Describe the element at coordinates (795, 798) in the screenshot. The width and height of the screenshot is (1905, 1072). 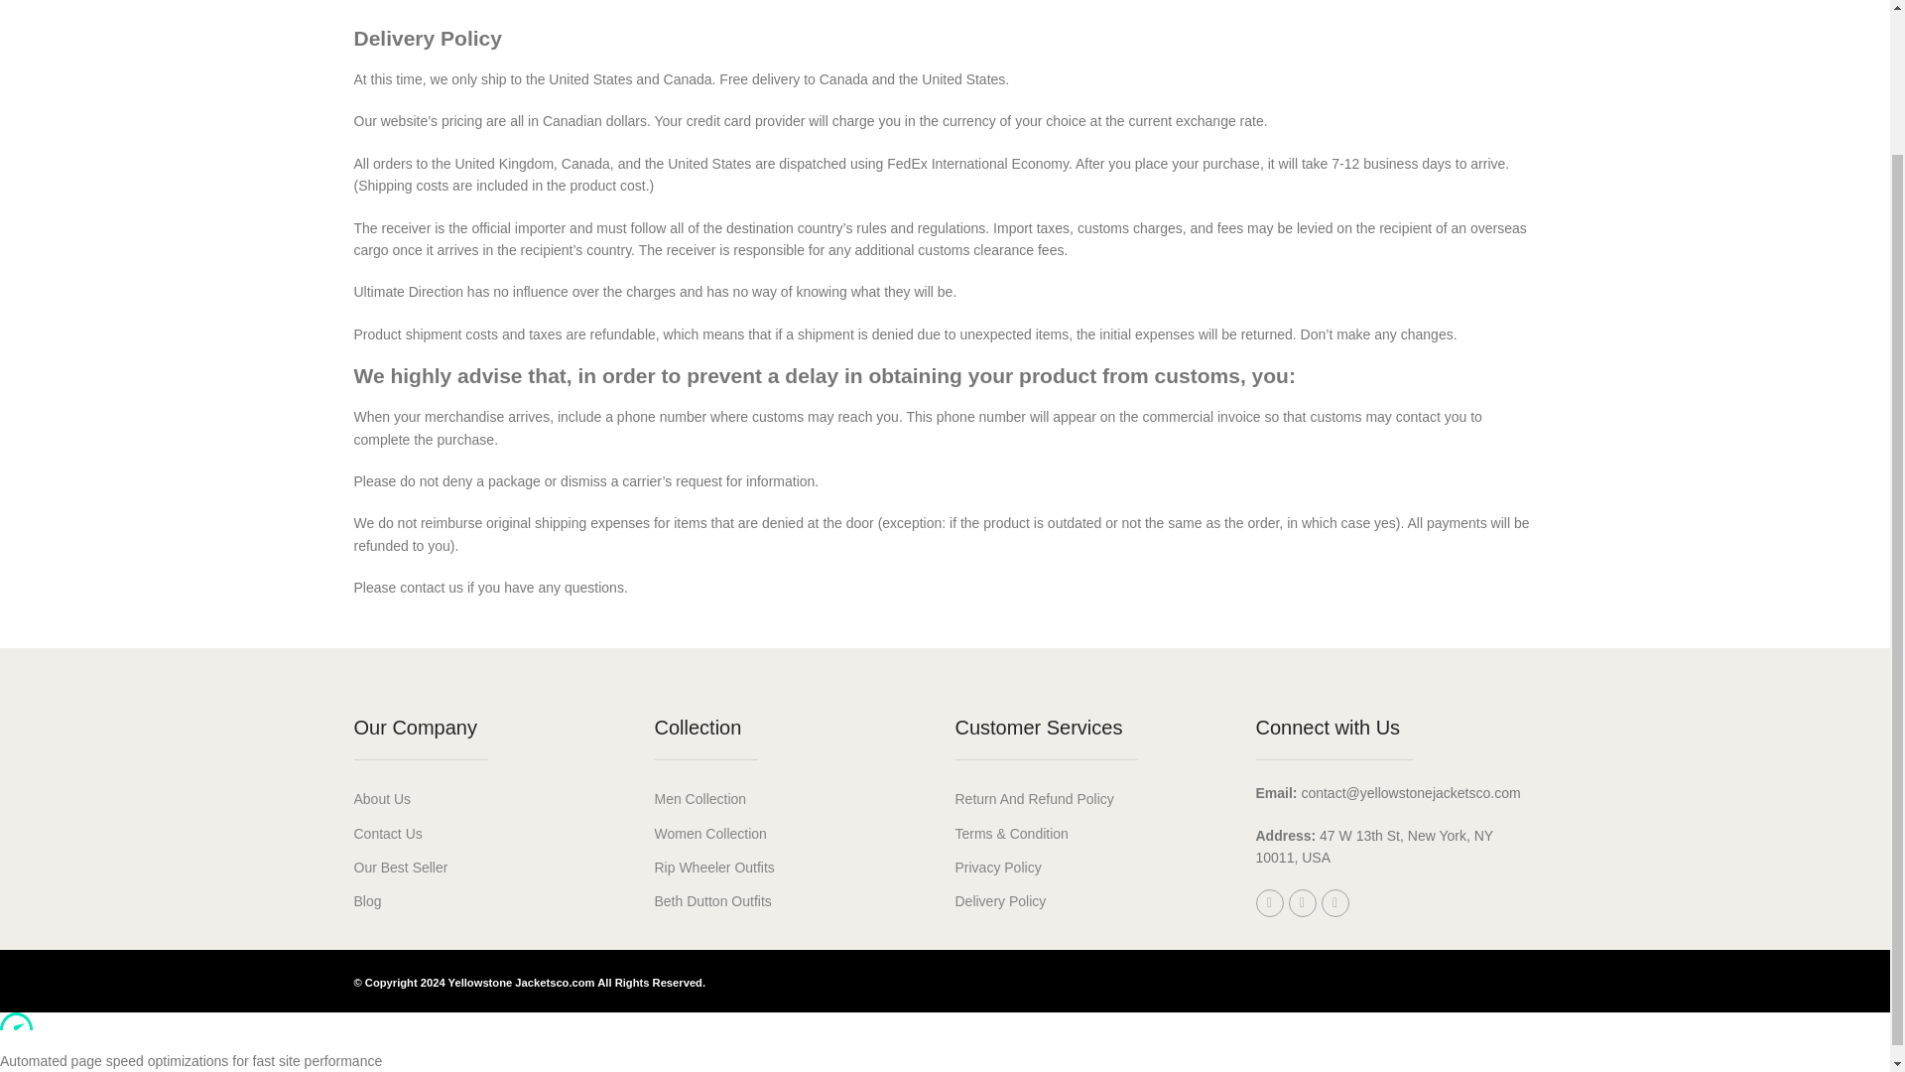
I see `Men Collection` at that location.